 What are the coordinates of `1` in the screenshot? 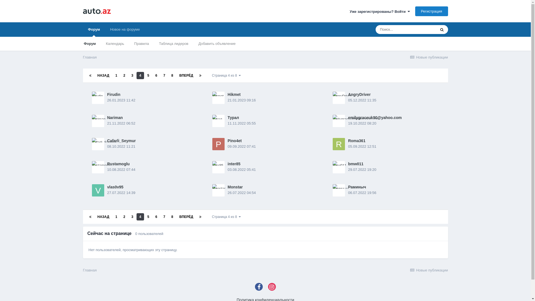 It's located at (116, 76).